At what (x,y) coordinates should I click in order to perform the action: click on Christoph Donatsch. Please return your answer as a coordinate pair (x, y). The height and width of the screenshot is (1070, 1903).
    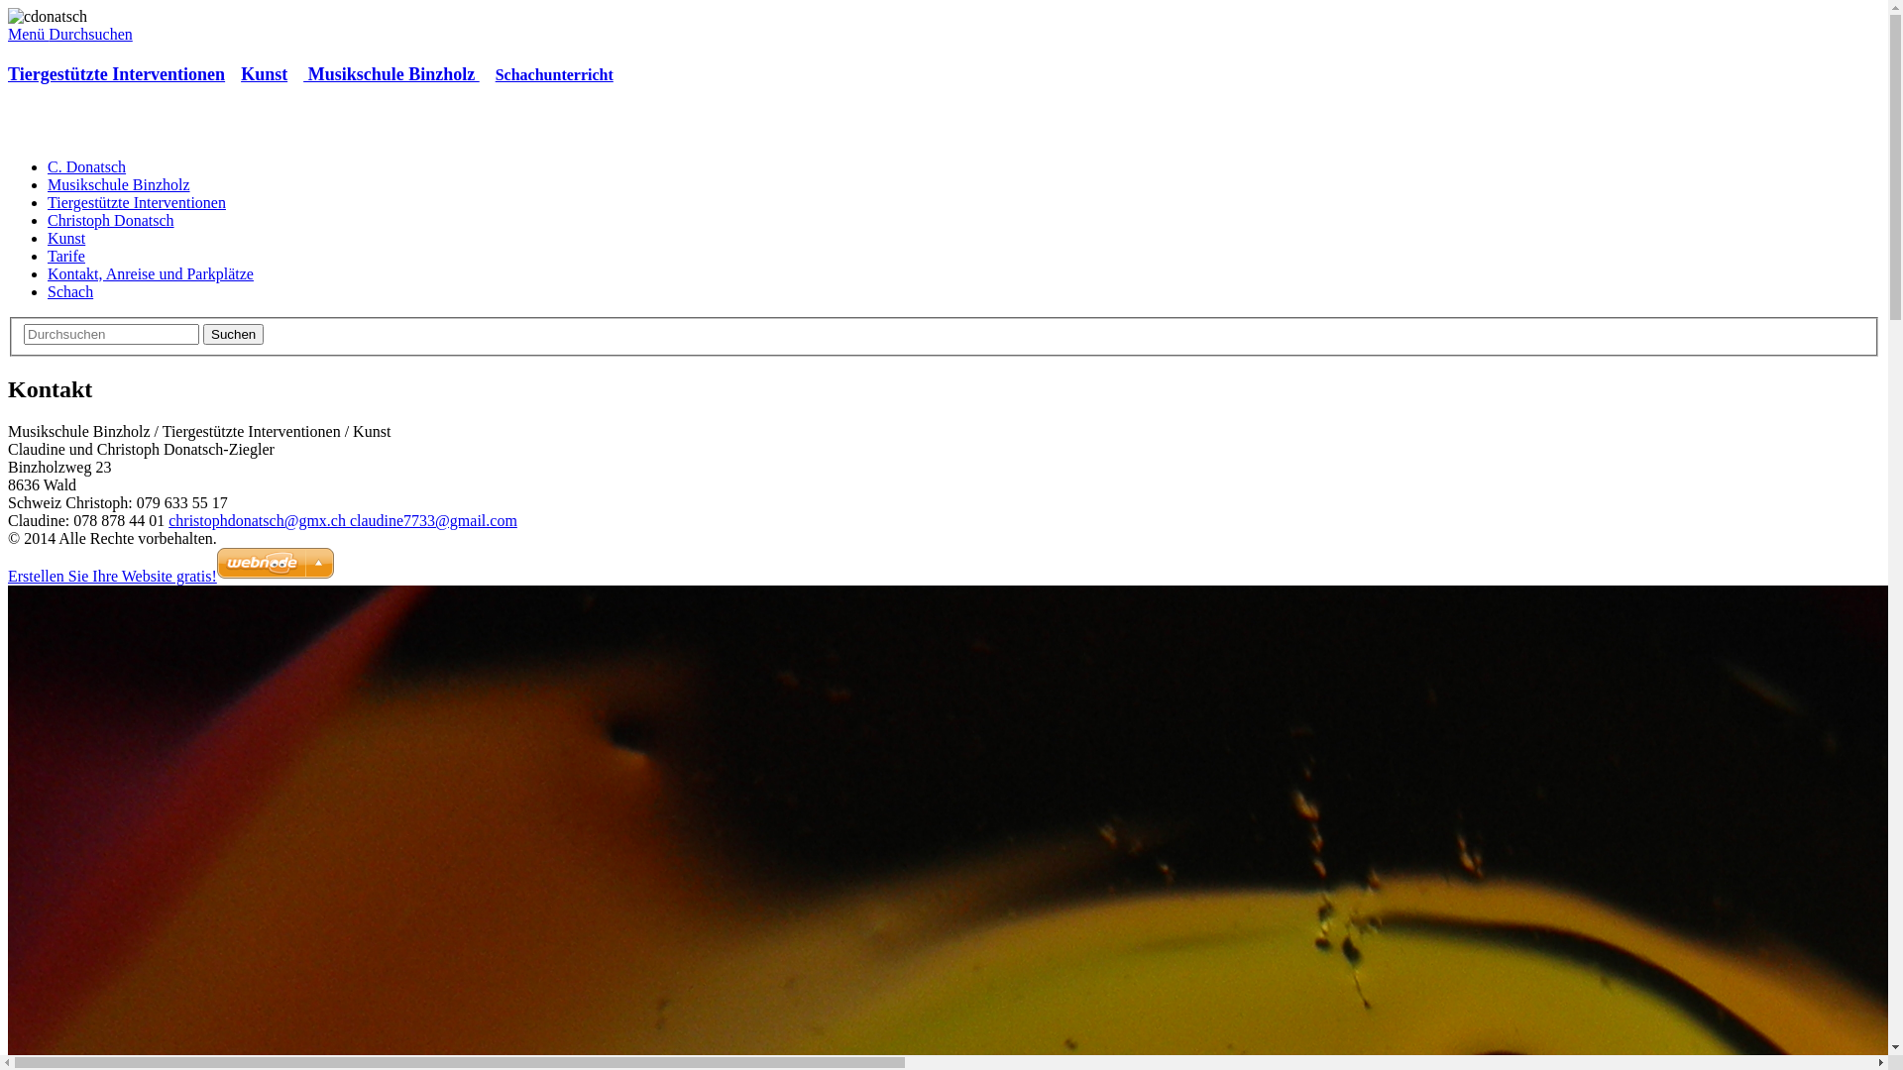
    Looking at the image, I should click on (111, 220).